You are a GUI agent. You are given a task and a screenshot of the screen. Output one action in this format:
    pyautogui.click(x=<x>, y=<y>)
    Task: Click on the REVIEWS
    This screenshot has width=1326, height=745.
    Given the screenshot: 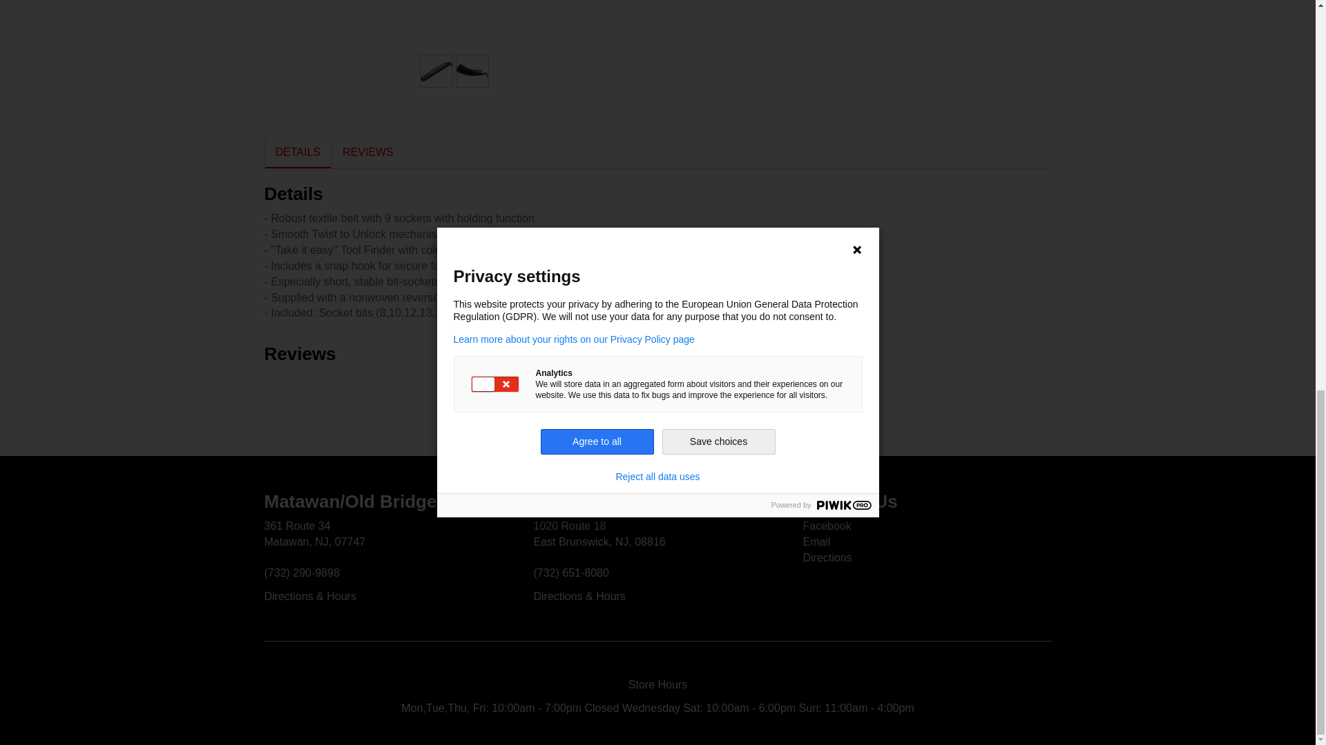 What is the action you would take?
    pyautogui.click(x=367, y=152)
    